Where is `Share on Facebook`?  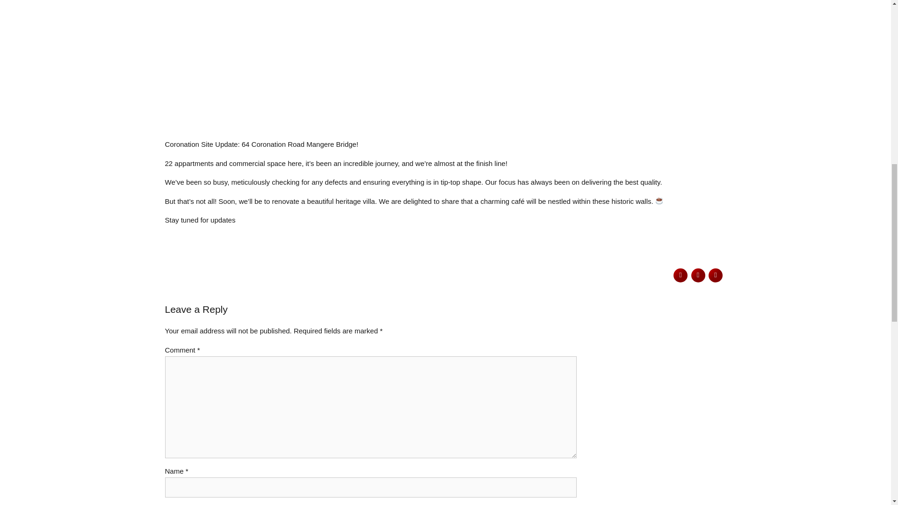
Share on Facebook is located at coordinates (681, 275).